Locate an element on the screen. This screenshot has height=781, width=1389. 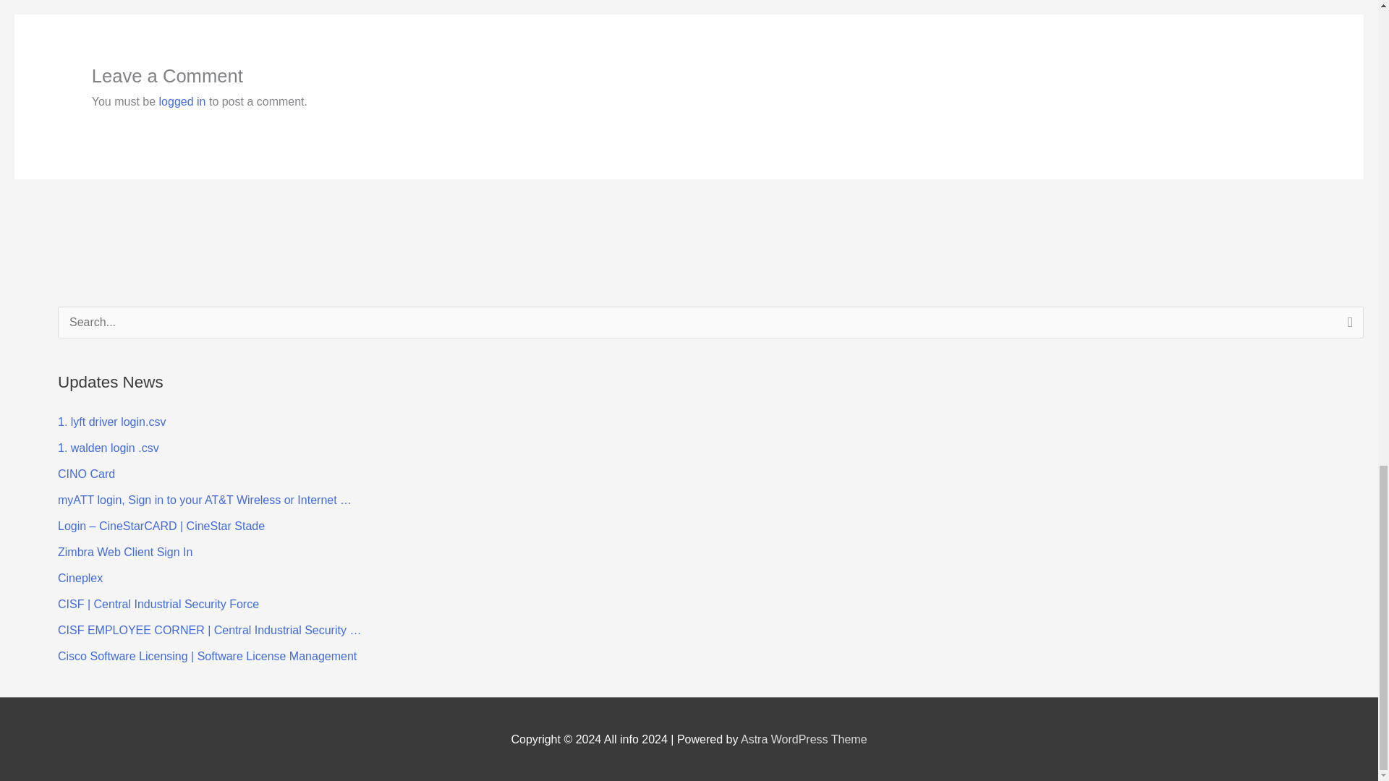
Cineplex is located at coordinates (80, 577).